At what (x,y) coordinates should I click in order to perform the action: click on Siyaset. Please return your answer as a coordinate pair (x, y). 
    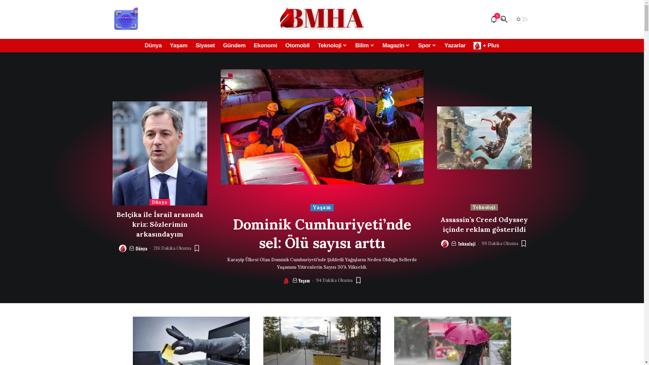
    Looking at the image, I should click on (206, 46).